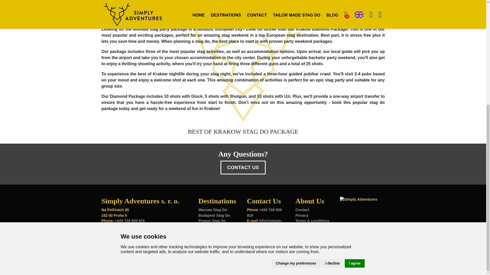 Image resolution: width=490 pixels, height=275 pixels. Describe the element at coordinates (122, 4) in the screenshot. I see `Previous` at that location.